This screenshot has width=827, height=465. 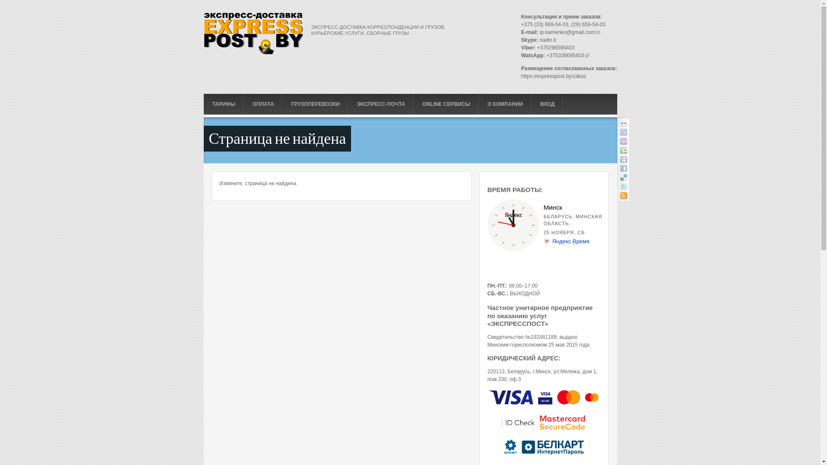 What do you see at coordinates (624, 159) in the screenshot?
I see ` ` at bounding box center [624, 159].